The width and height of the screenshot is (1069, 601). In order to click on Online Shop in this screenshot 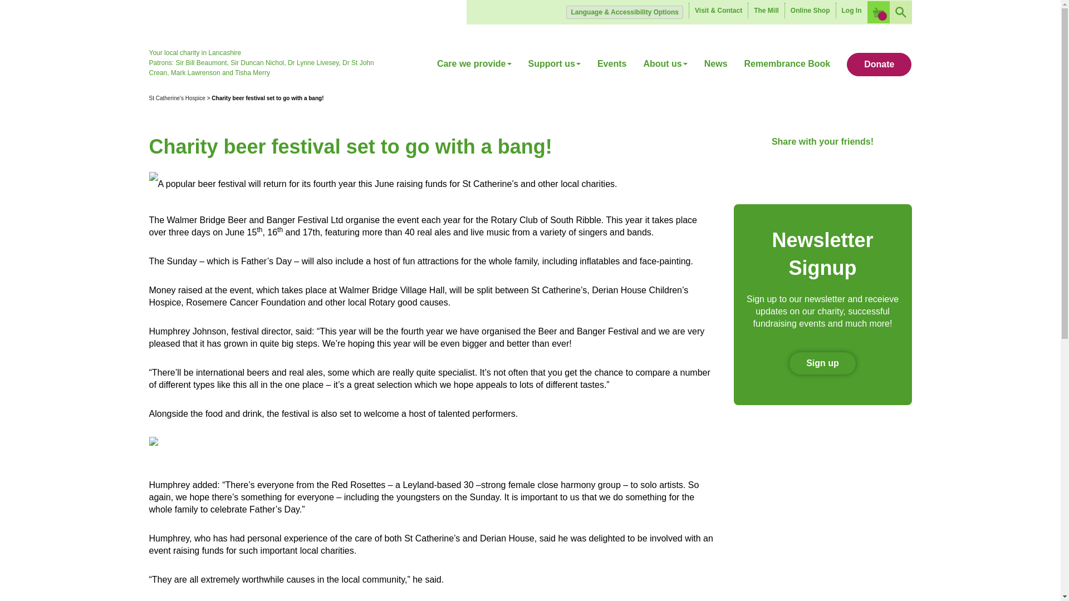, I will do `click(810, 11)`.